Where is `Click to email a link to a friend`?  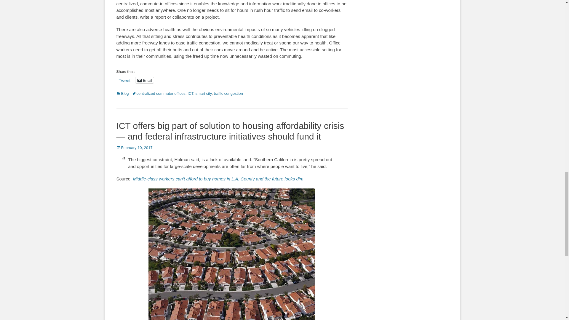
Click to email a link to a friend is located at coordinates (144, 80).